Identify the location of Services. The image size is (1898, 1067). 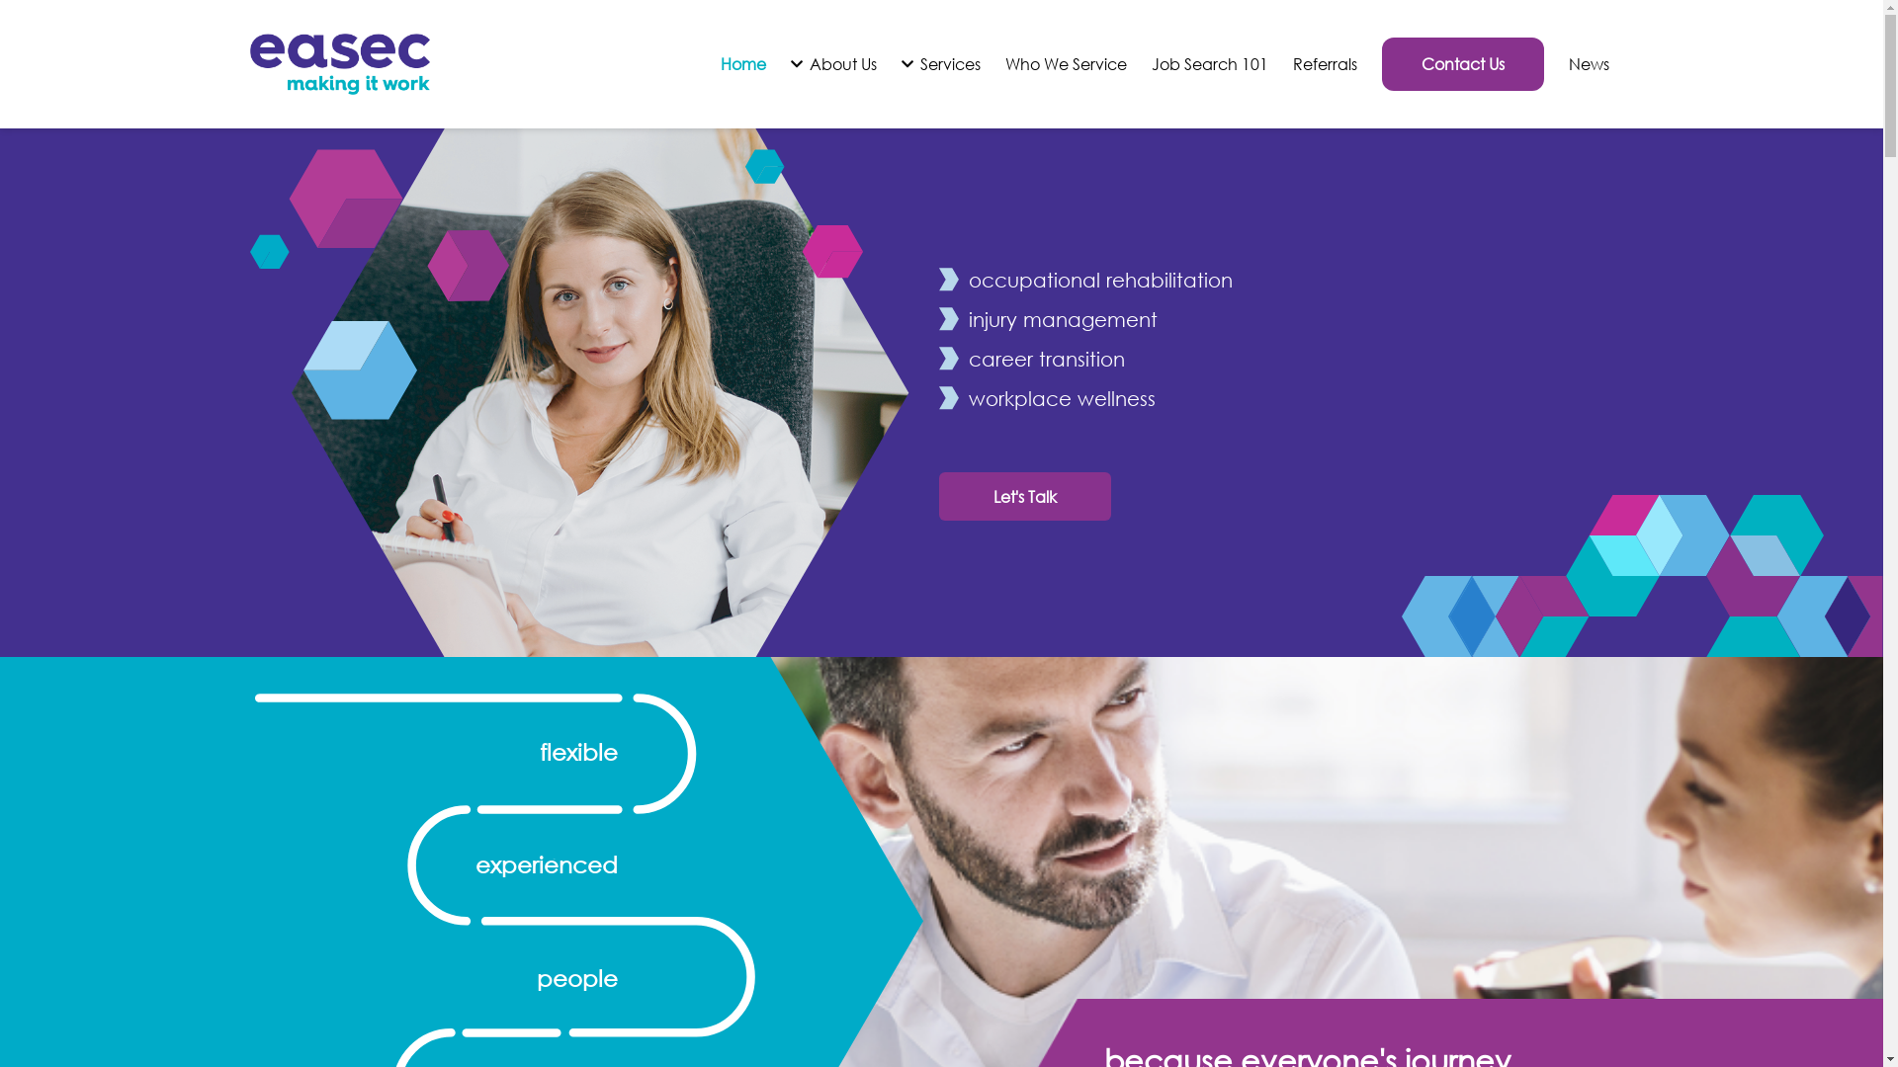
(941, 64).